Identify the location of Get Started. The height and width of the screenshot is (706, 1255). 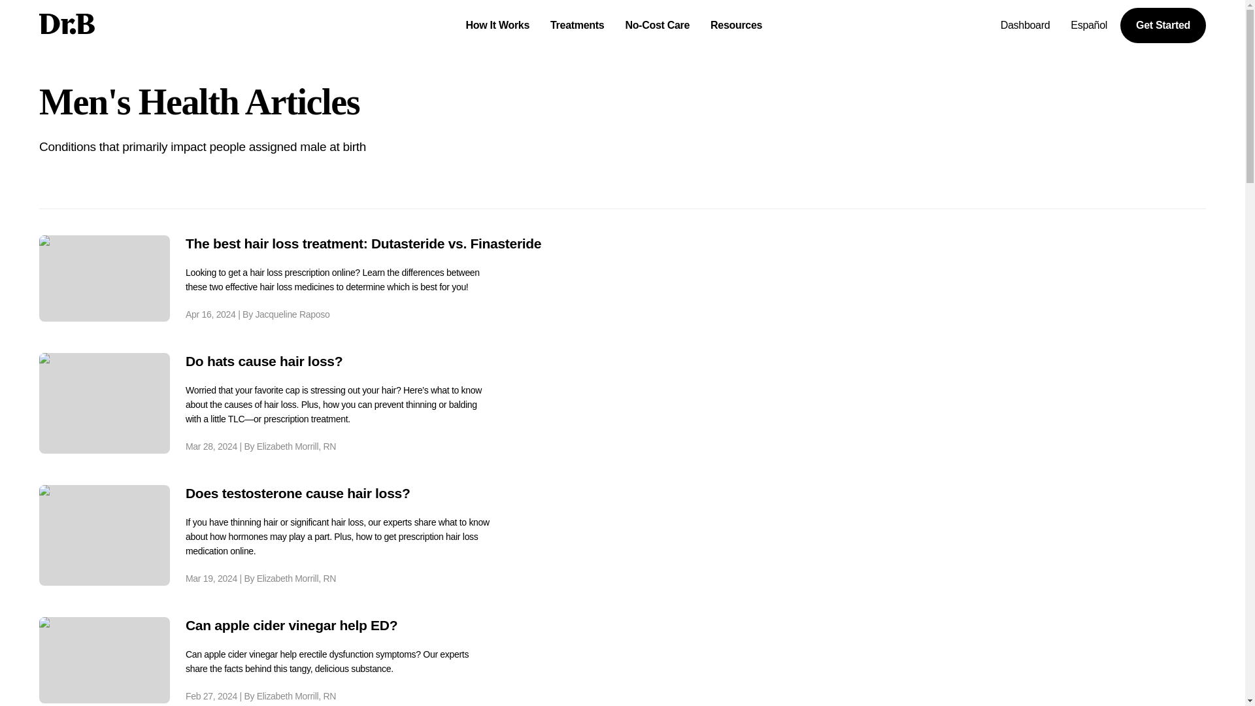
(1163, 25).